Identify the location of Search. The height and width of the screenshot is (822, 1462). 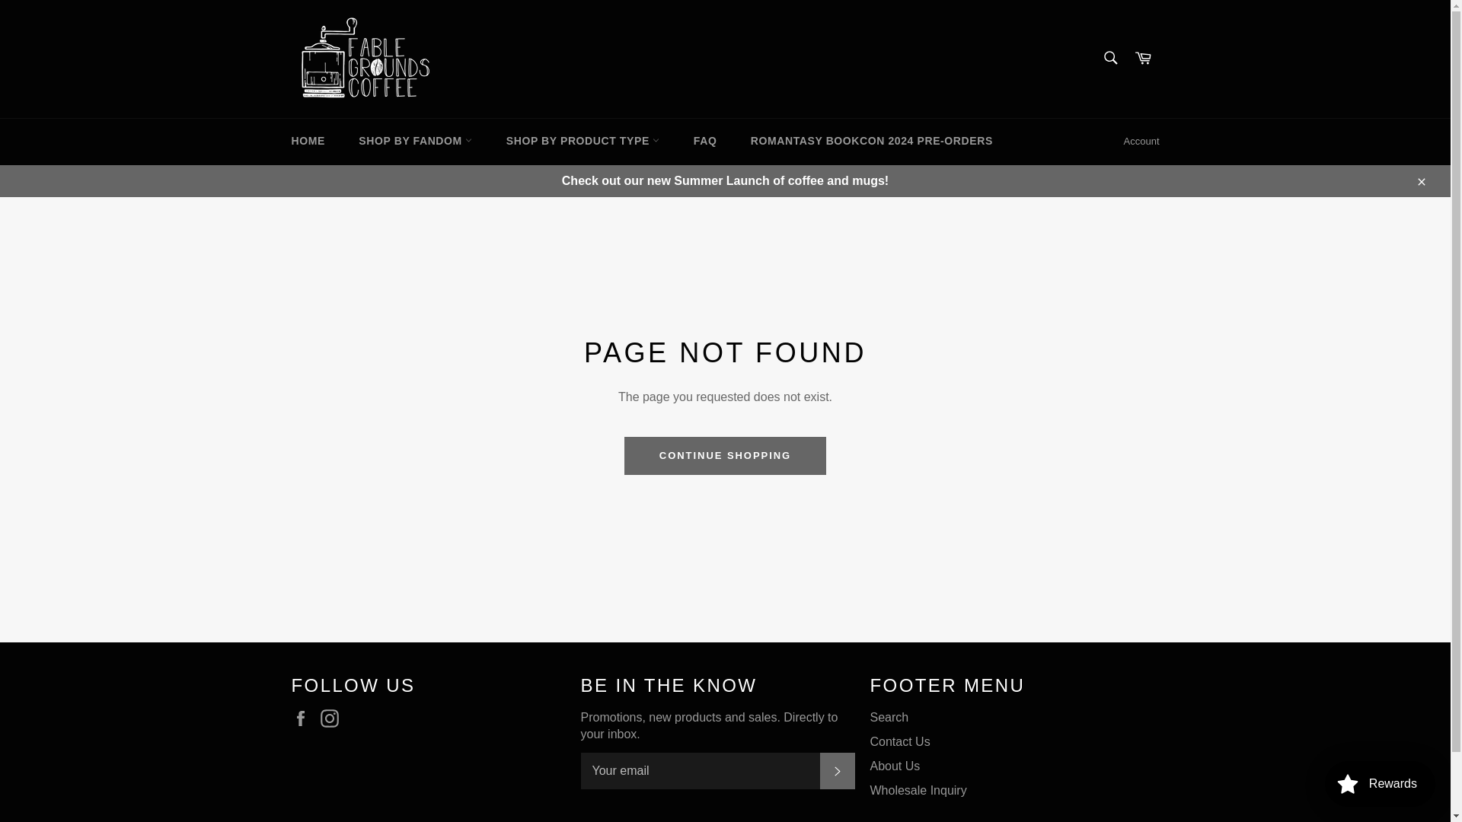
(1109, 58).